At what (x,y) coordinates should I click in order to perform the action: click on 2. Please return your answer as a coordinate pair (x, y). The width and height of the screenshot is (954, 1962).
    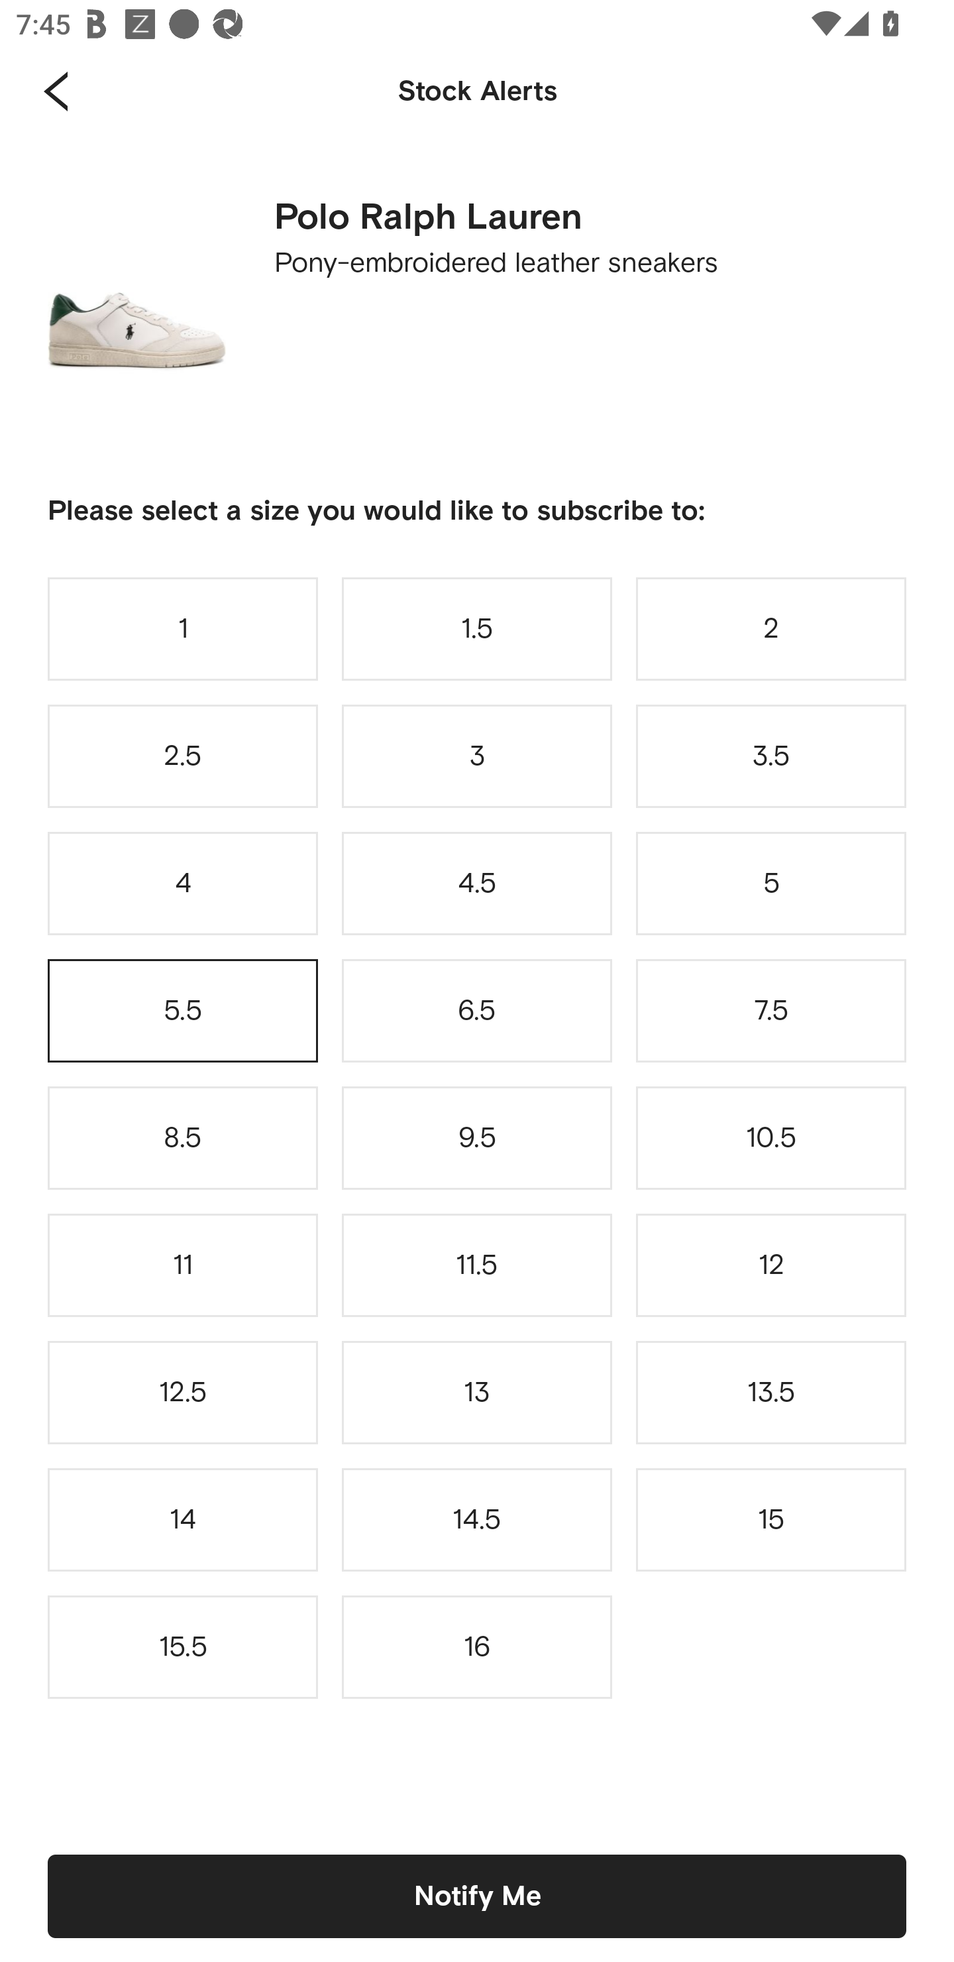
    Looking at the image, I should click on (771, 628).